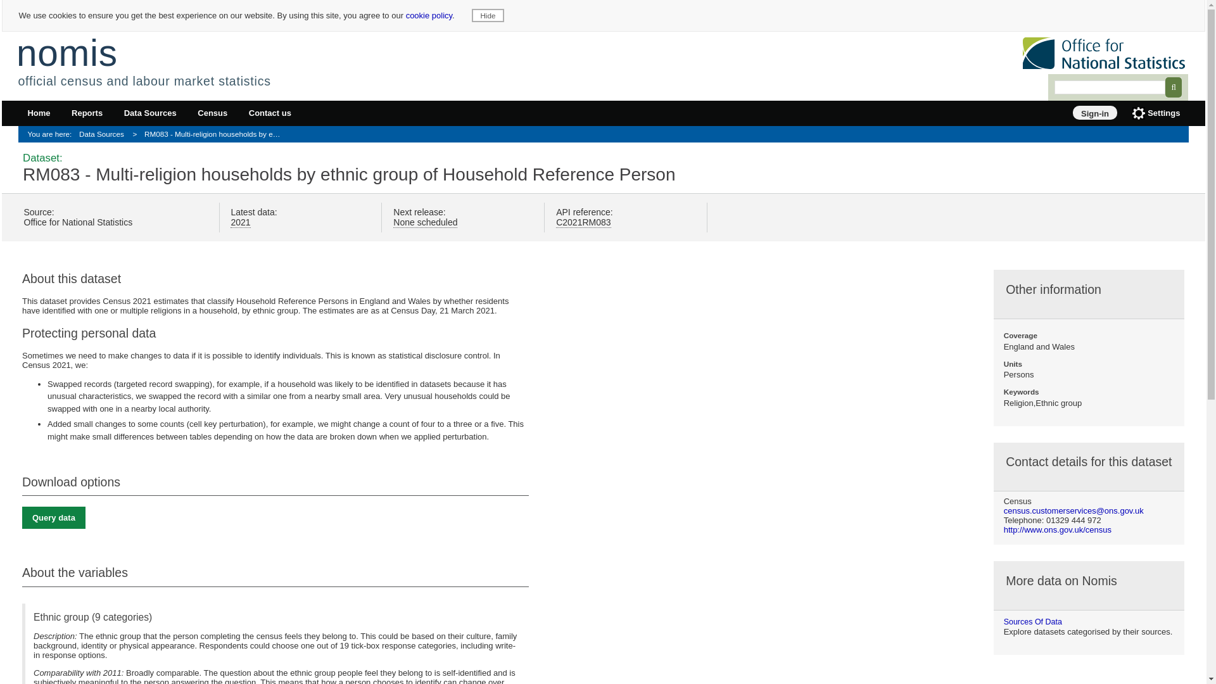 This screenshot has width=1216, height=684. Describe the element at coordinates (213, 113) in the screenshot. I see `Census` at that location.